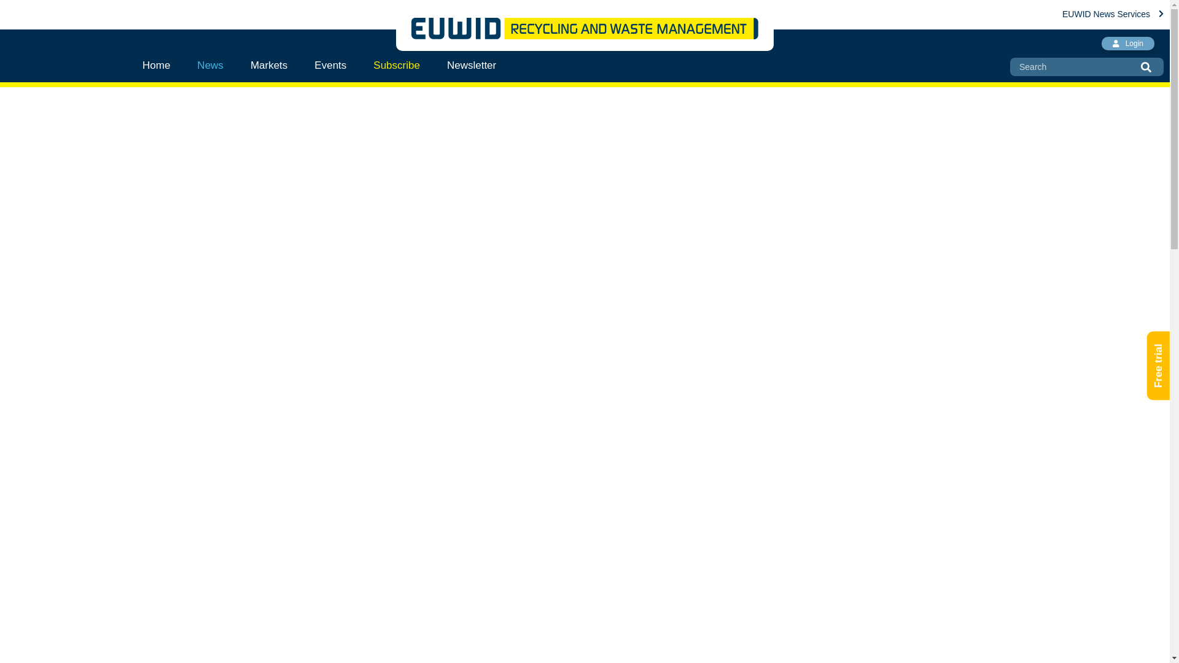 Image resolution: width=1179 pixels, height=663 pixels. What do you see at coordinates (1127, 44) in the screenshot?
I see `Login` at bounding box center [1127, 44].